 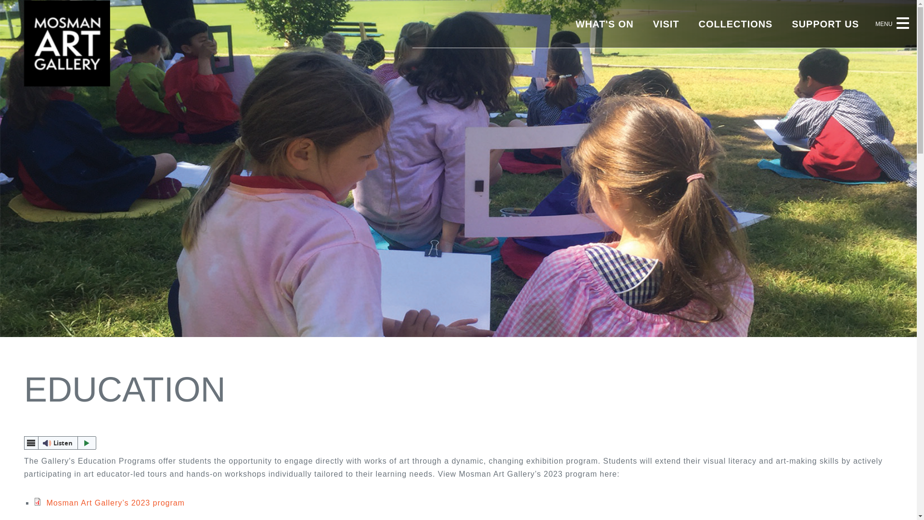 I want to click on VISIT, so click(x=666, y=24).